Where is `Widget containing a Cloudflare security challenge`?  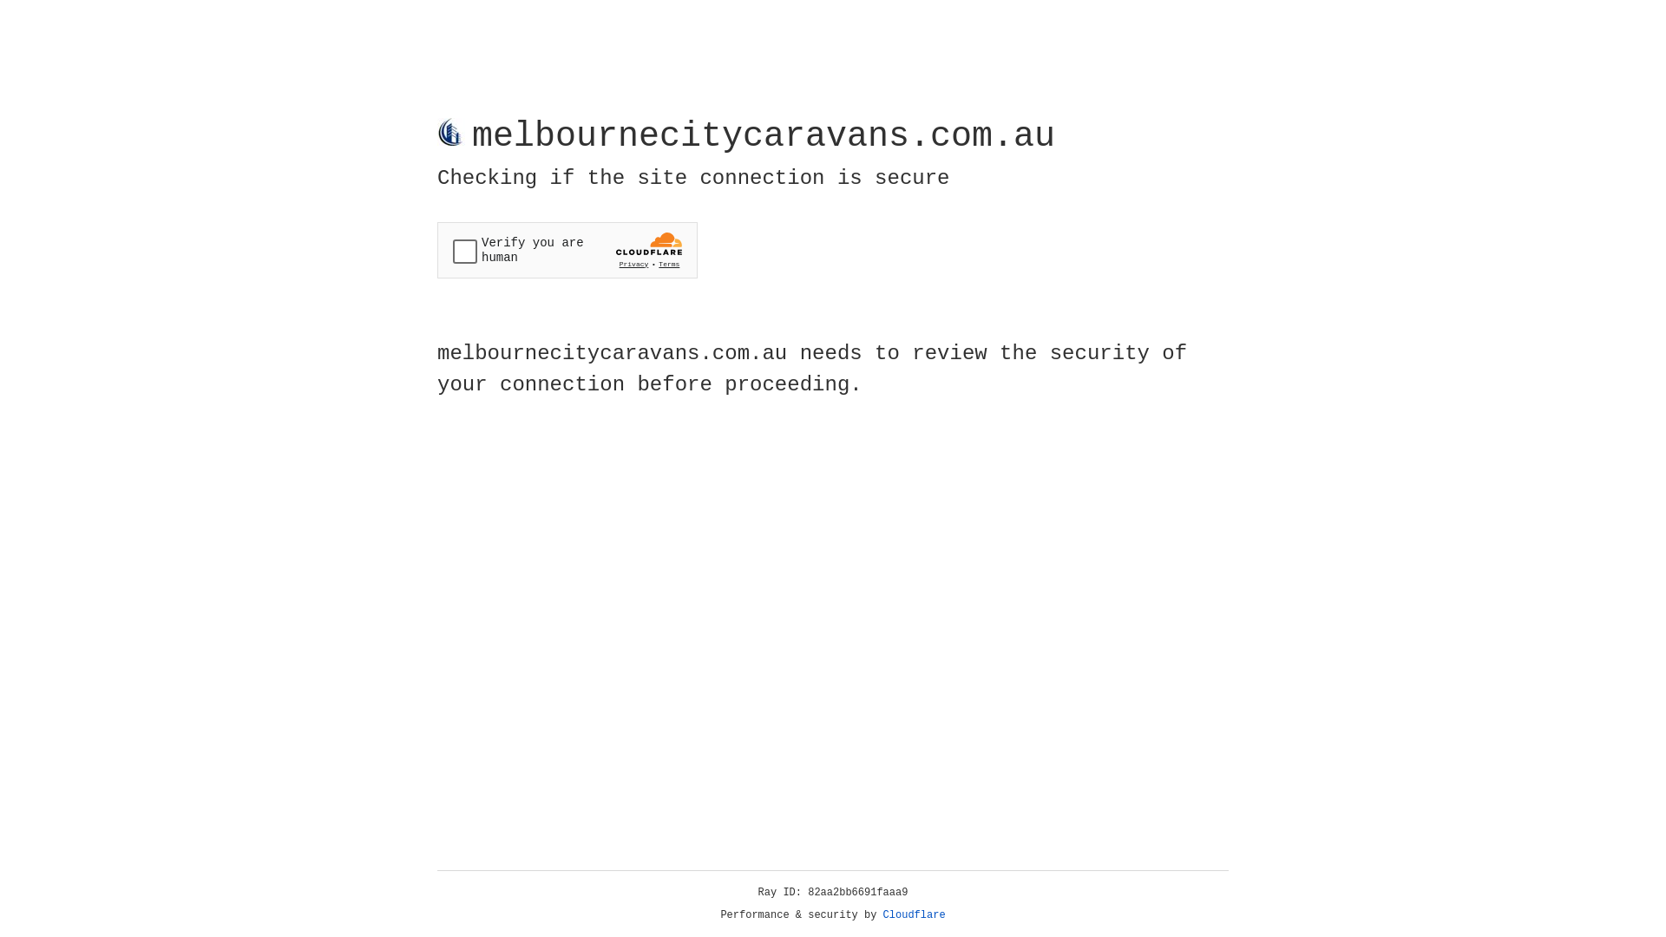
Widget containing a Cloudflare security challenge is located at coordinates (567, 250).